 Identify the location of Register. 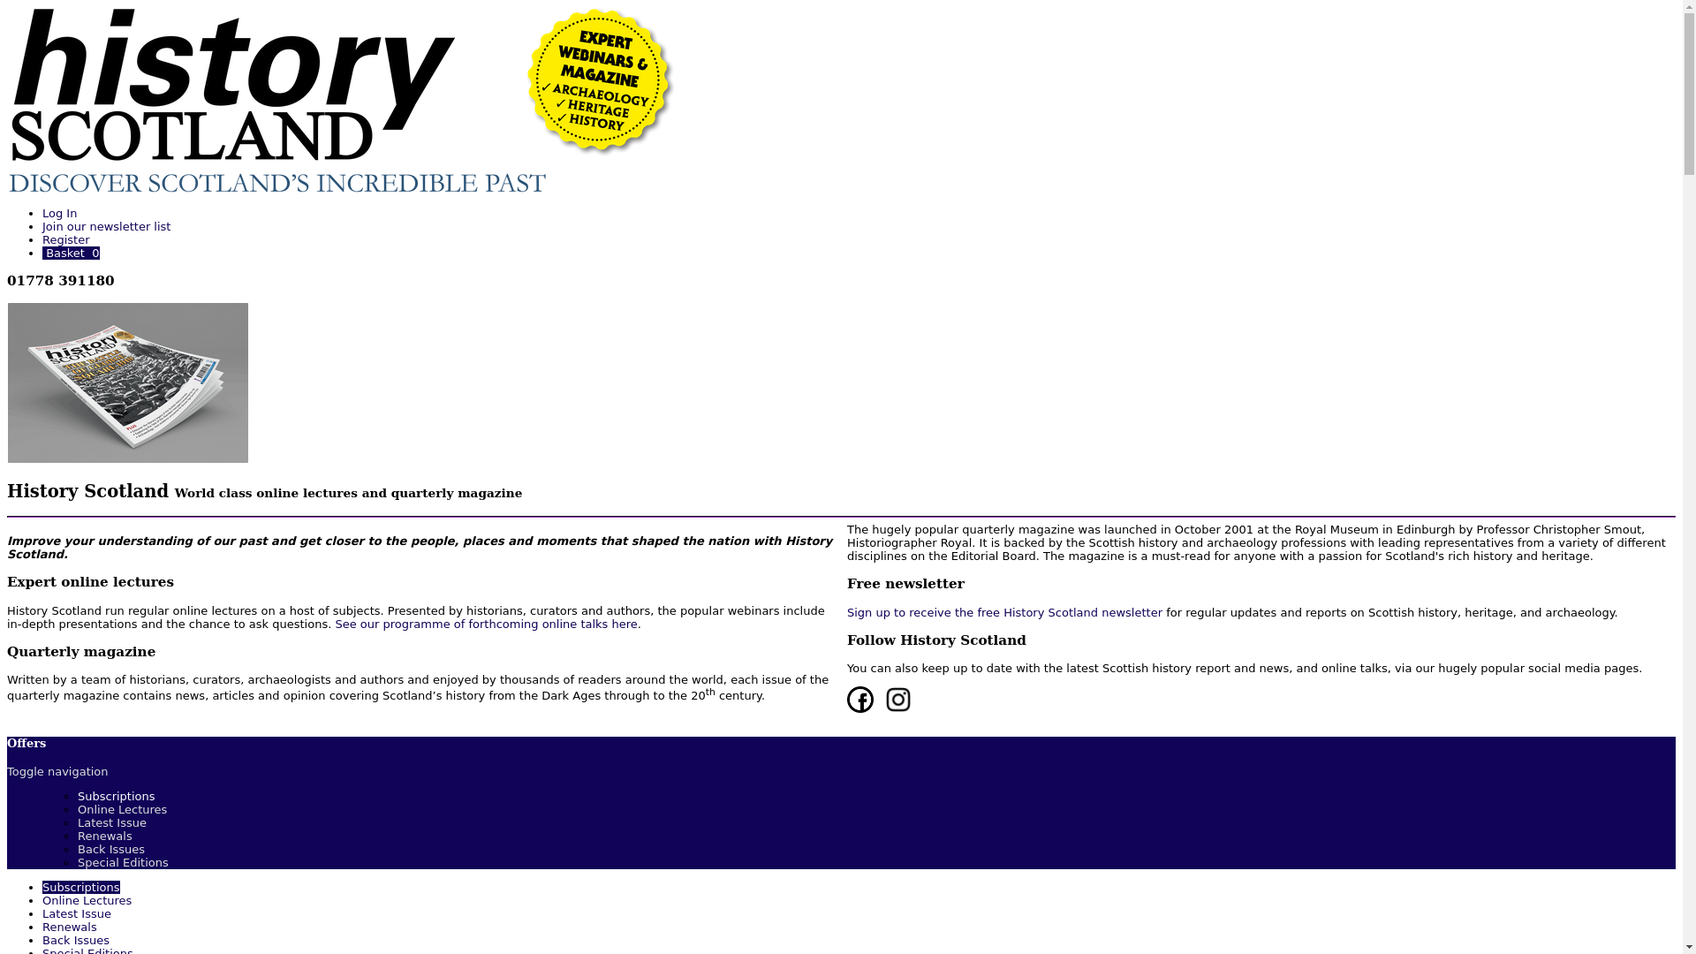
(65, 238).